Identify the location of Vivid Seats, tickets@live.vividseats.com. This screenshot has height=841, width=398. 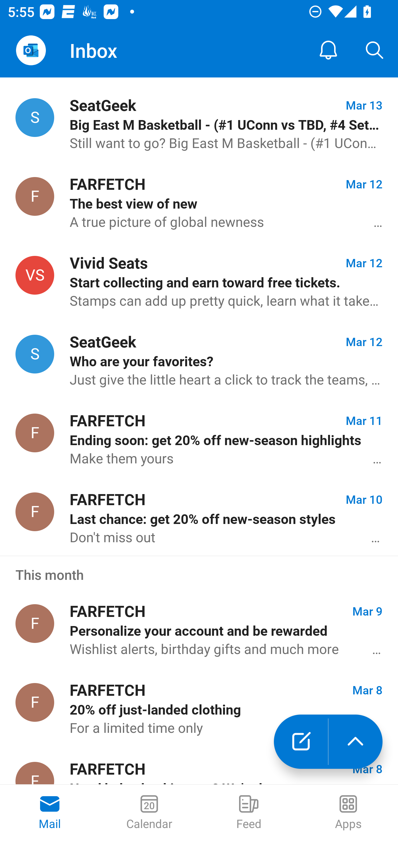
(35, 275).